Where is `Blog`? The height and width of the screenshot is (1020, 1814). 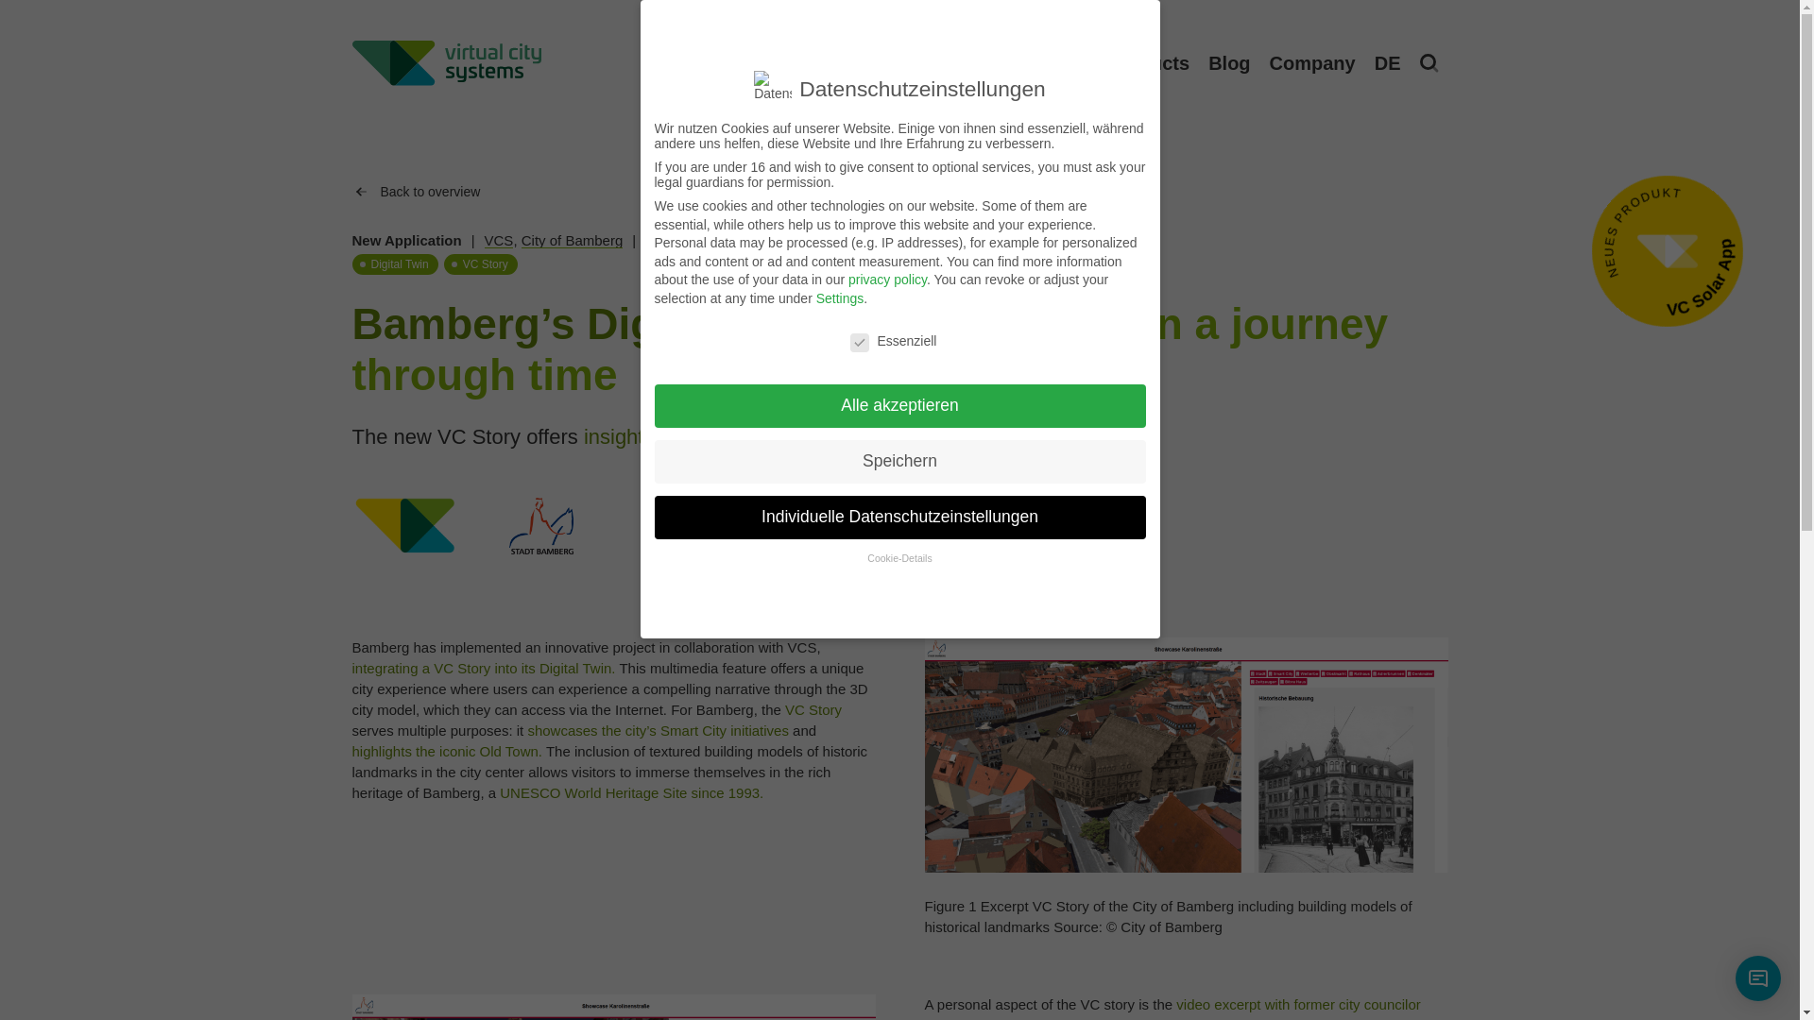
Blog is located at coordinates (1668, 250).